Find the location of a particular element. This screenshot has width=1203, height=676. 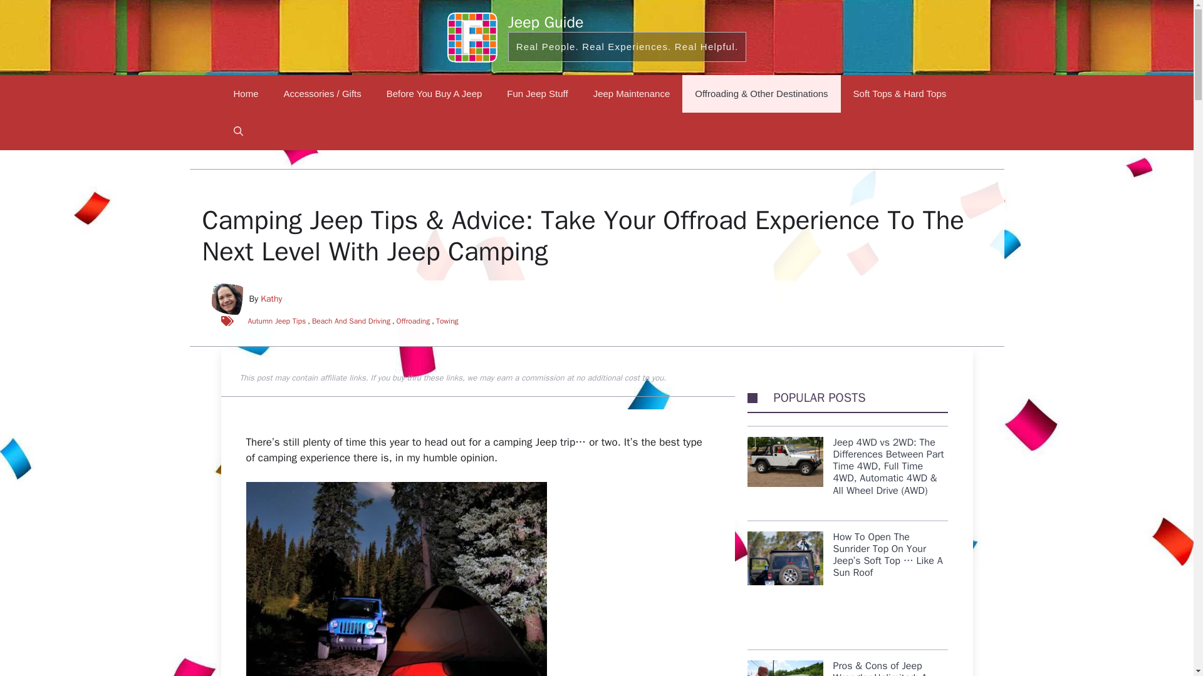

Beach And Sand Driving is located at coordinates (351, 320).